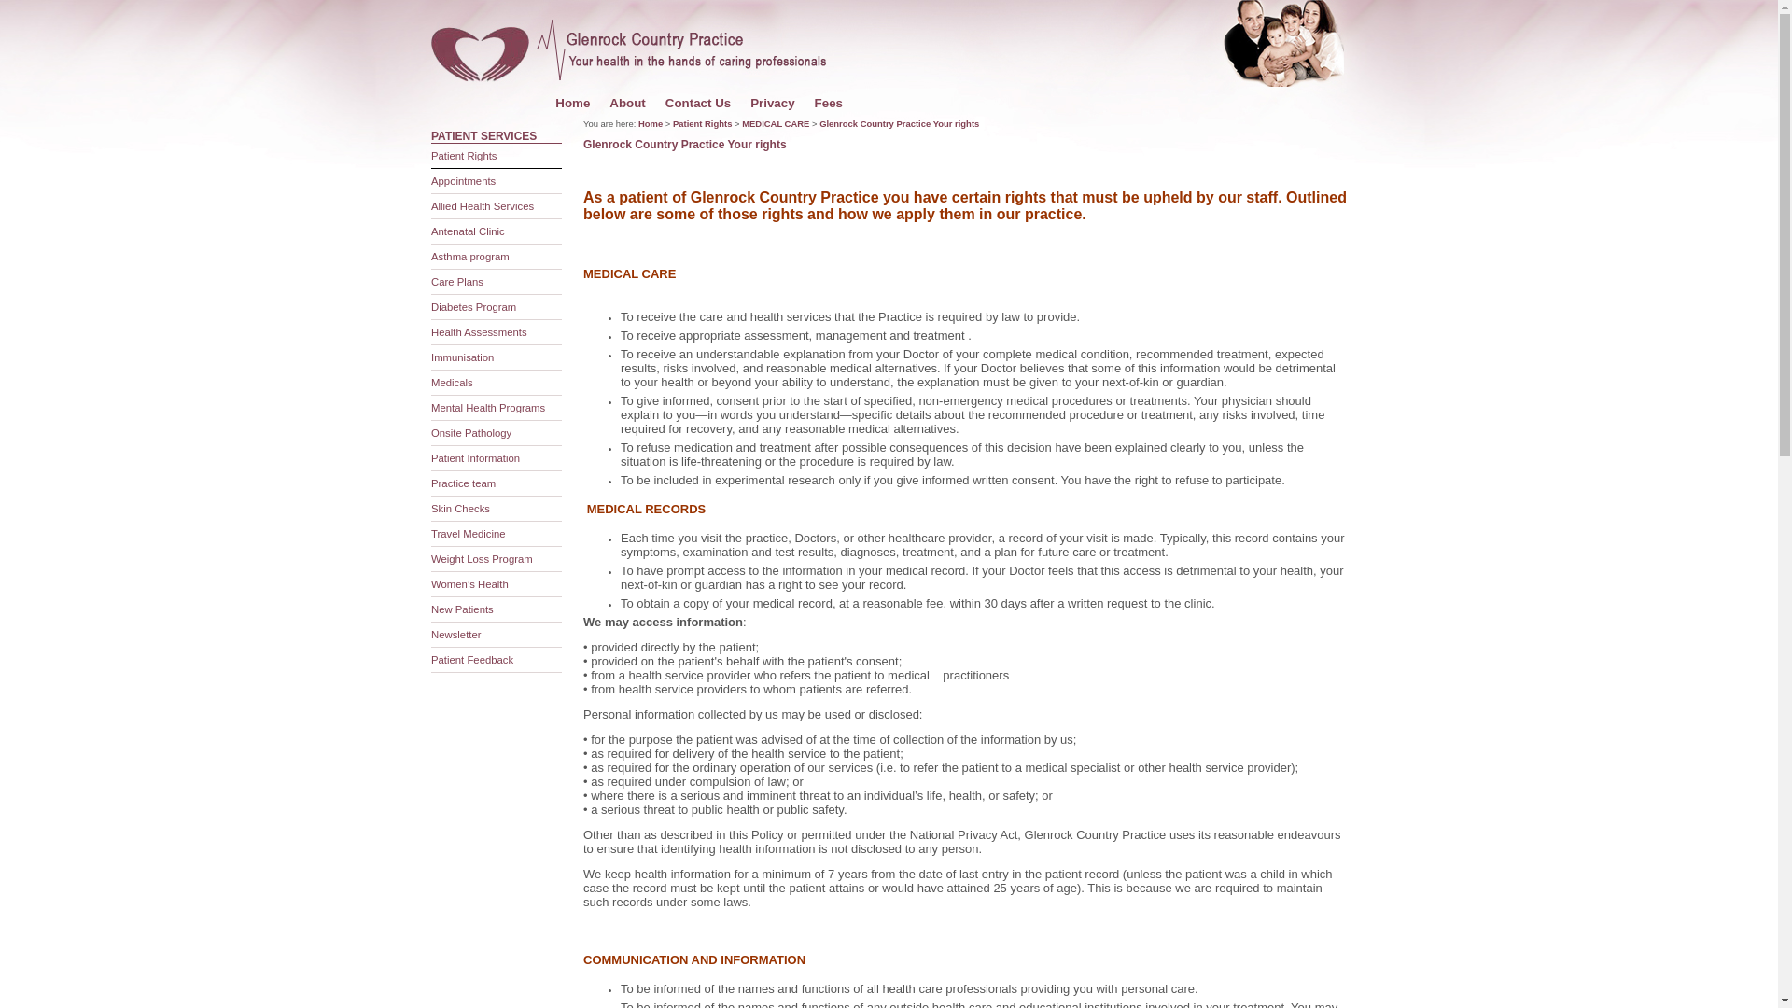 This screenshot has width=1792, height=1008. What do you see at coordinates (457, 282) in the screenshot?
I see `Care Plans` at bounding box center [457, 282].